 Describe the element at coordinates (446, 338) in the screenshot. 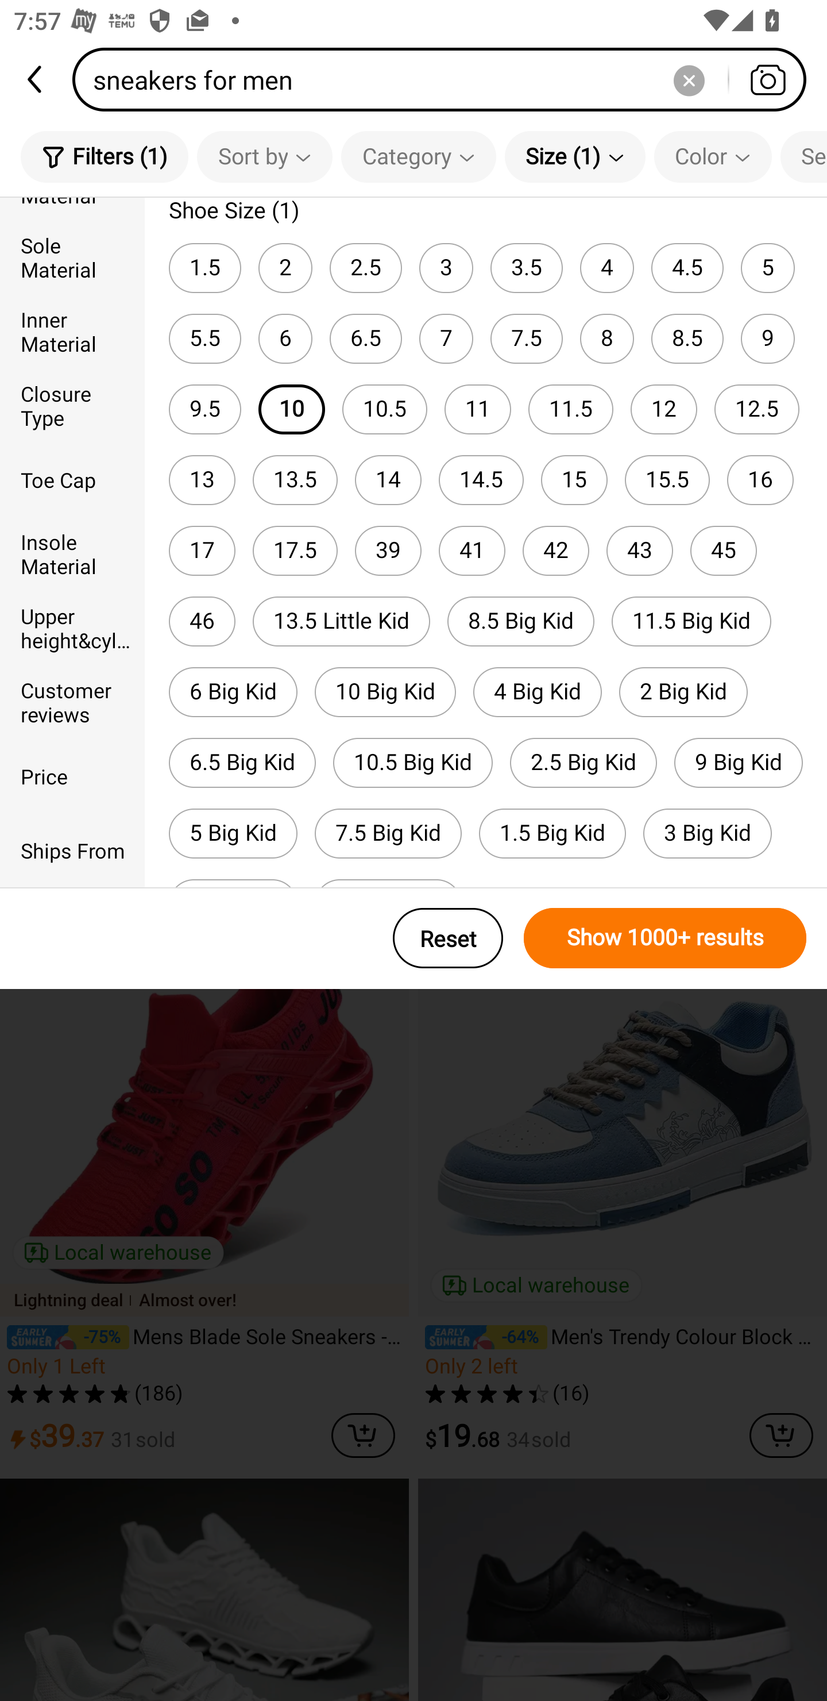

I see `7` at that location.